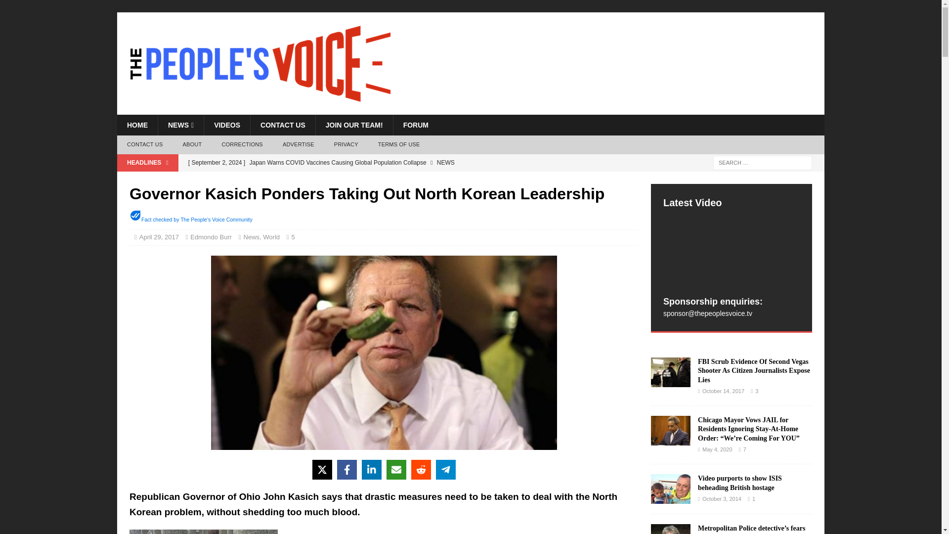  What do you see at coordinates (137, 125) in the screenshot?
I see `HOME` at bounding box center [137, 125].